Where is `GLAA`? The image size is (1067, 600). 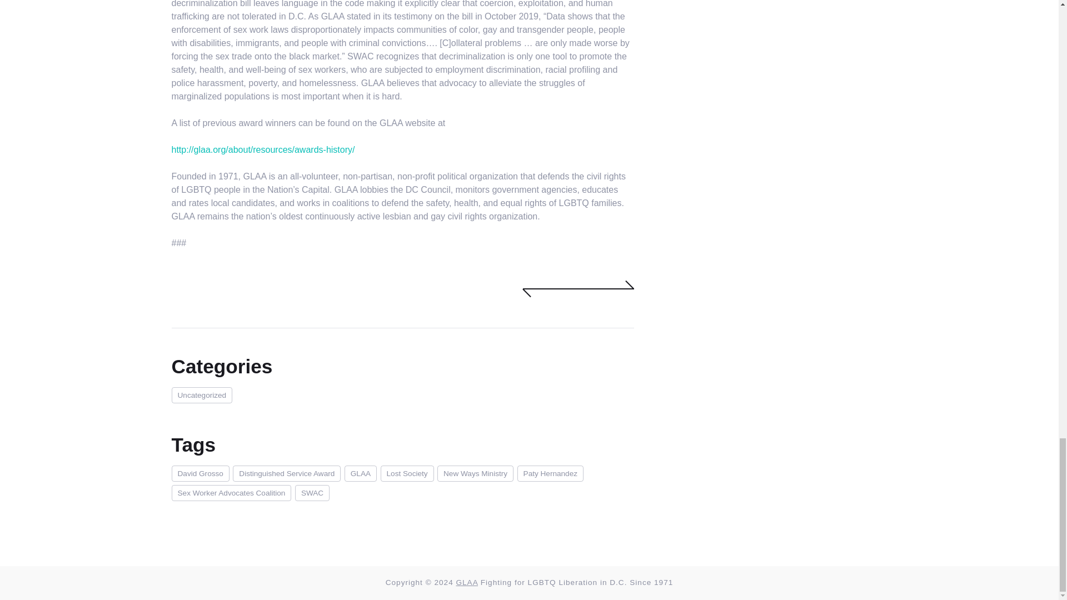 GLAA is located at coordinates (468, 582).